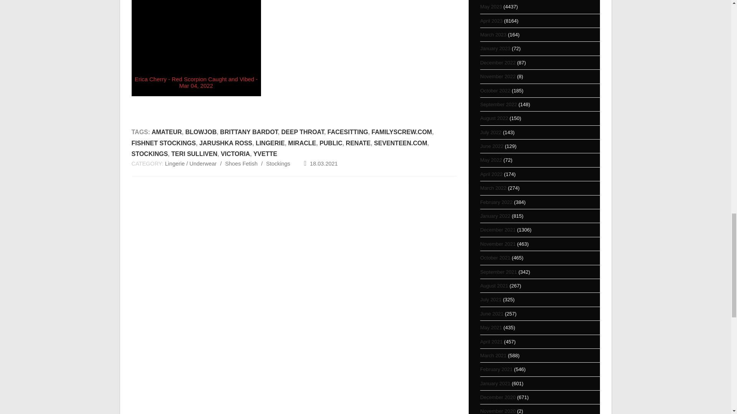  What do you see at coordinates (331, 143) in the screenshot?
I see `PUBLIC` at bounding box center [331, 143].